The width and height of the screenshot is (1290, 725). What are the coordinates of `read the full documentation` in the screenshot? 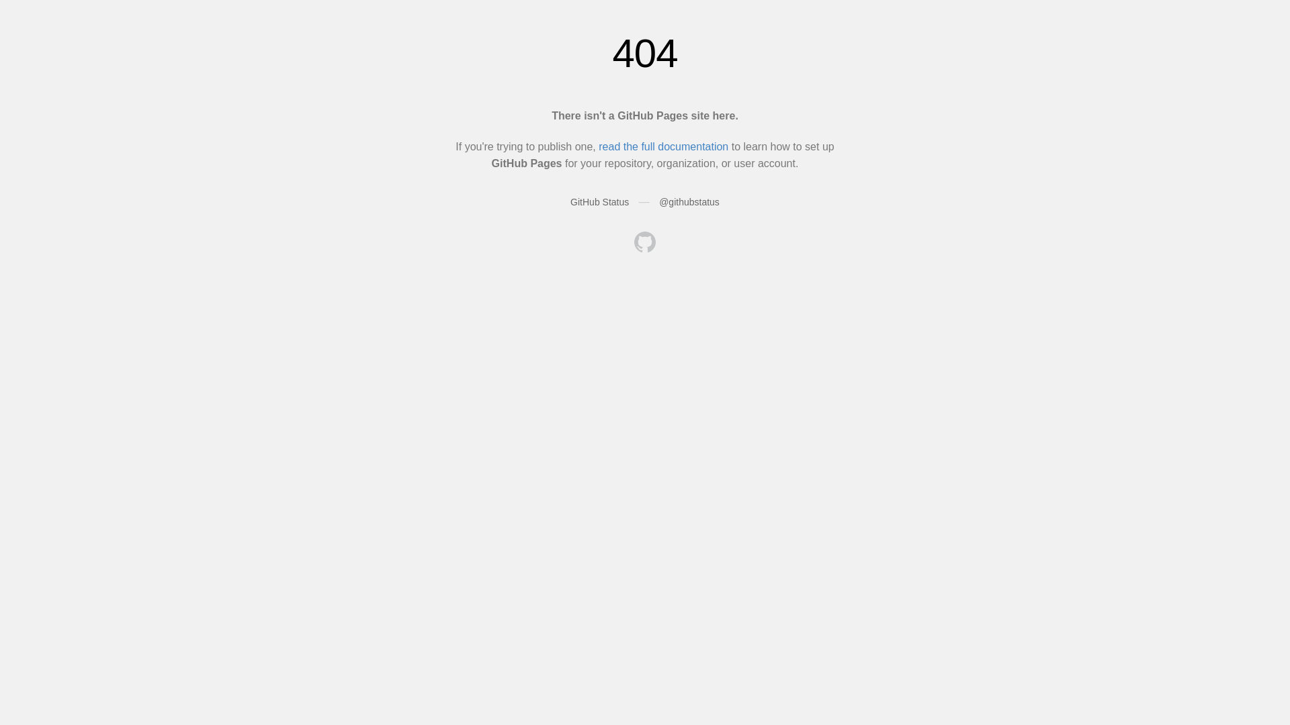 It's located at (664, 146).